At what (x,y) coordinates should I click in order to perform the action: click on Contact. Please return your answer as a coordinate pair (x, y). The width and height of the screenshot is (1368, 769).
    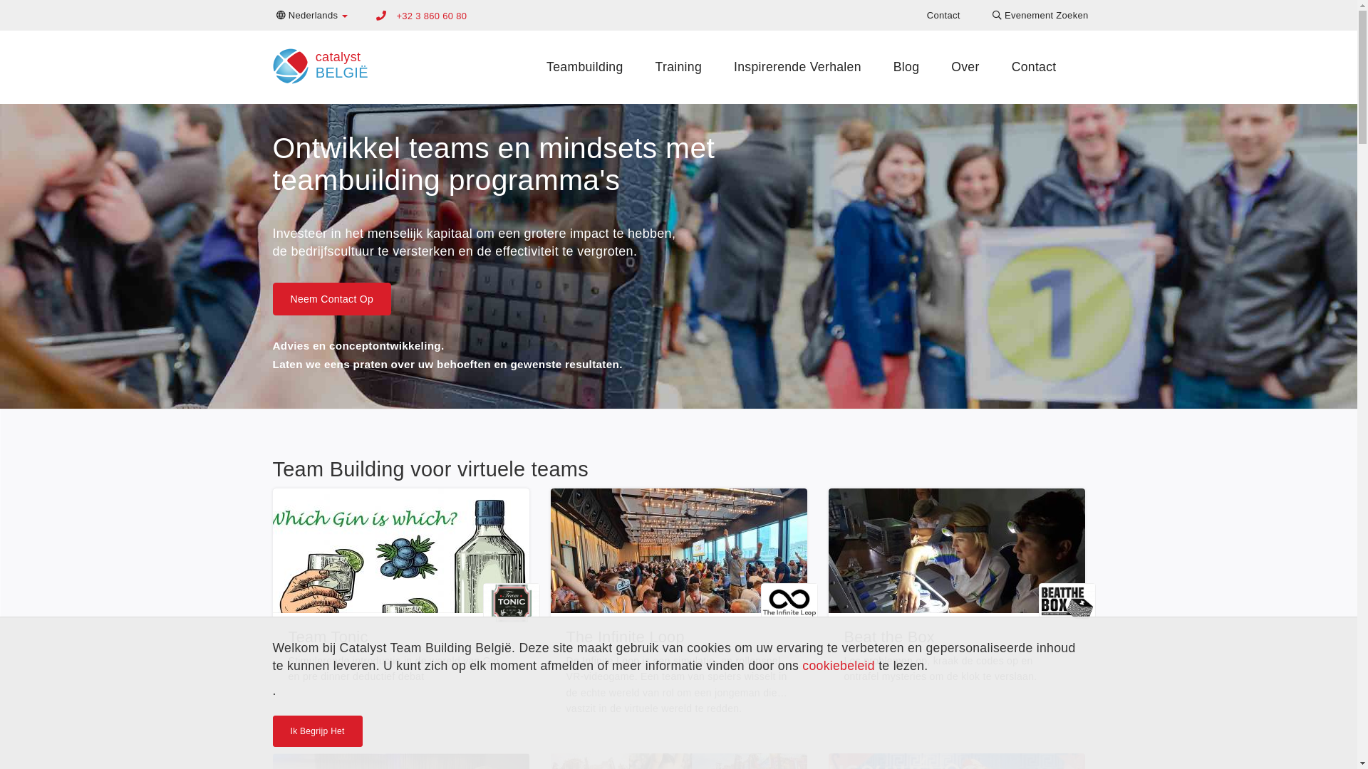
    Looking at the image, I should click on (943, 16).